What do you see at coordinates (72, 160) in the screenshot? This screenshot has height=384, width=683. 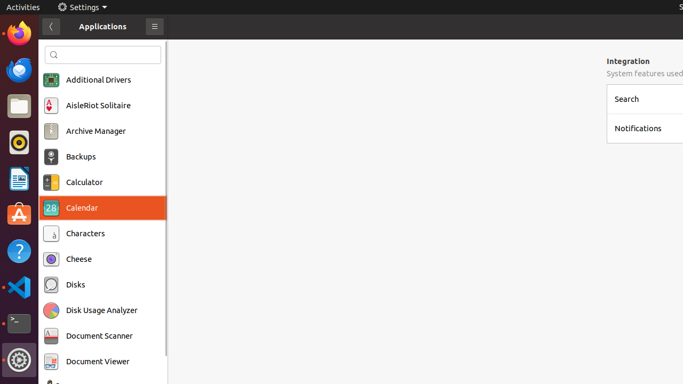 I see `IsaHelpMain.desktop` at bounding box center [72, 160].